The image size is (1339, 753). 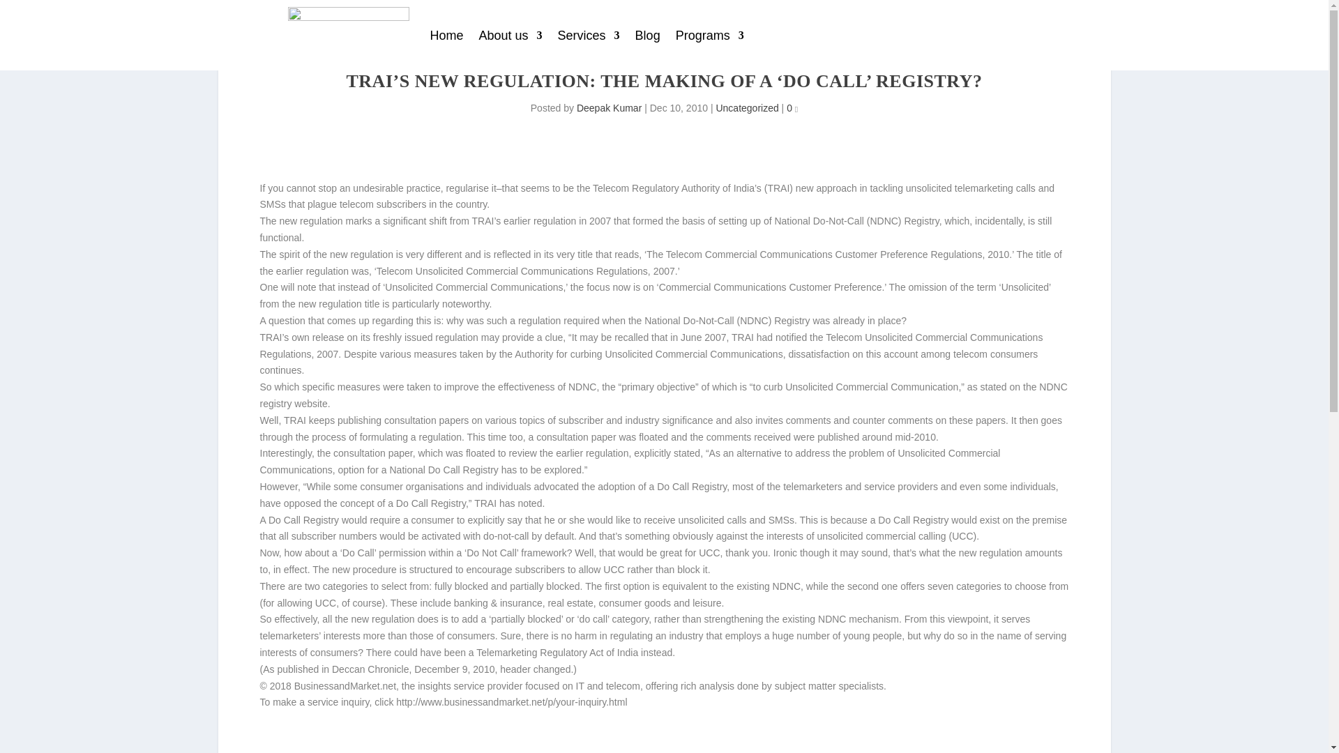 I want to click on About us, so click(x=510, y=35).